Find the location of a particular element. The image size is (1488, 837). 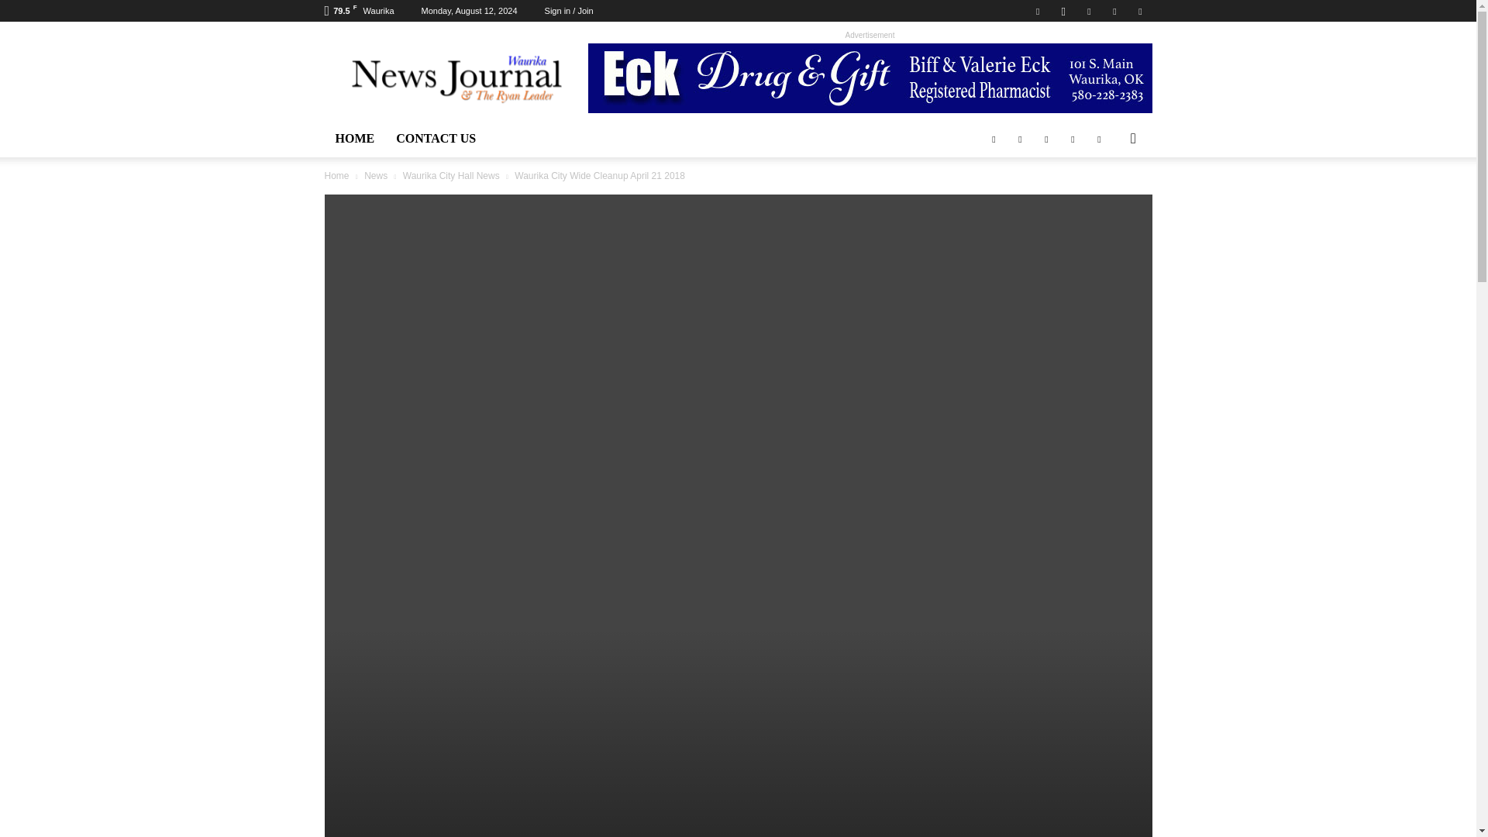

Youtube is located at coordinates (1139, 11).